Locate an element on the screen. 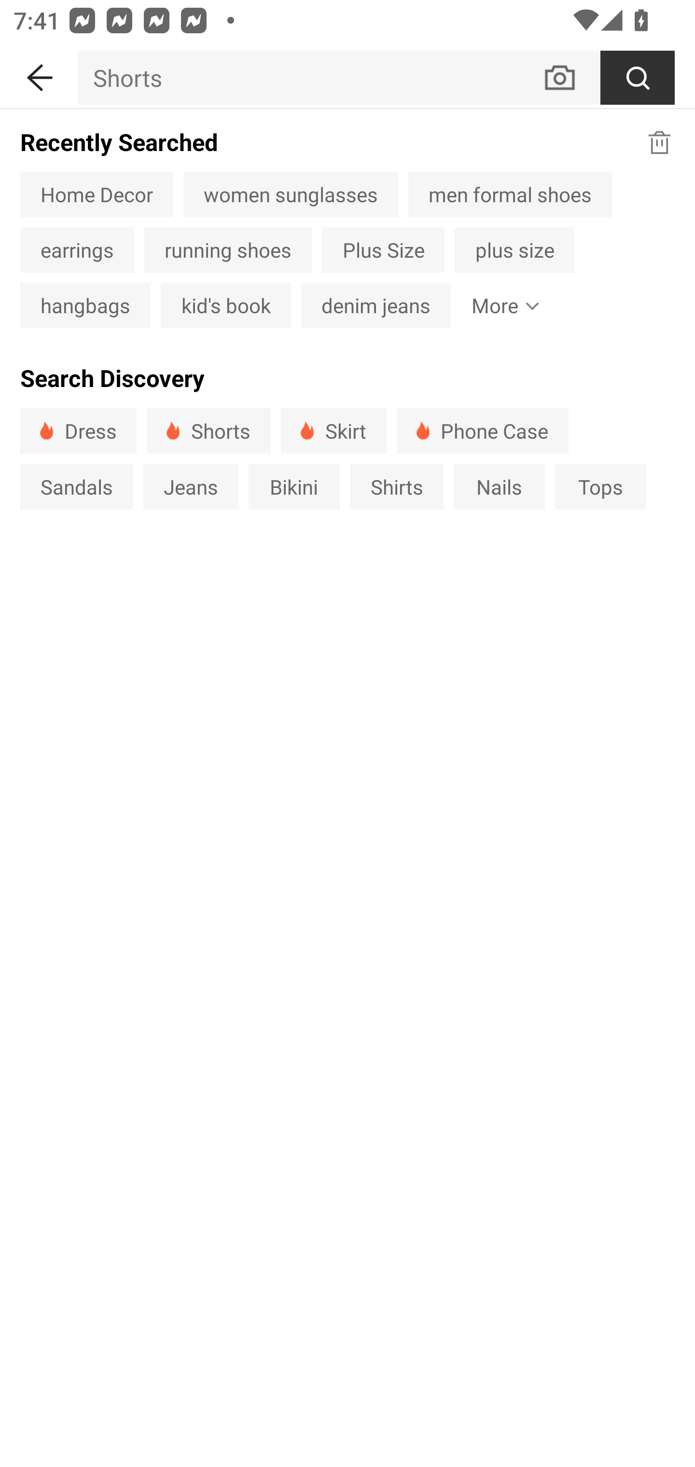  plus size is located at coordinates (514, 250).